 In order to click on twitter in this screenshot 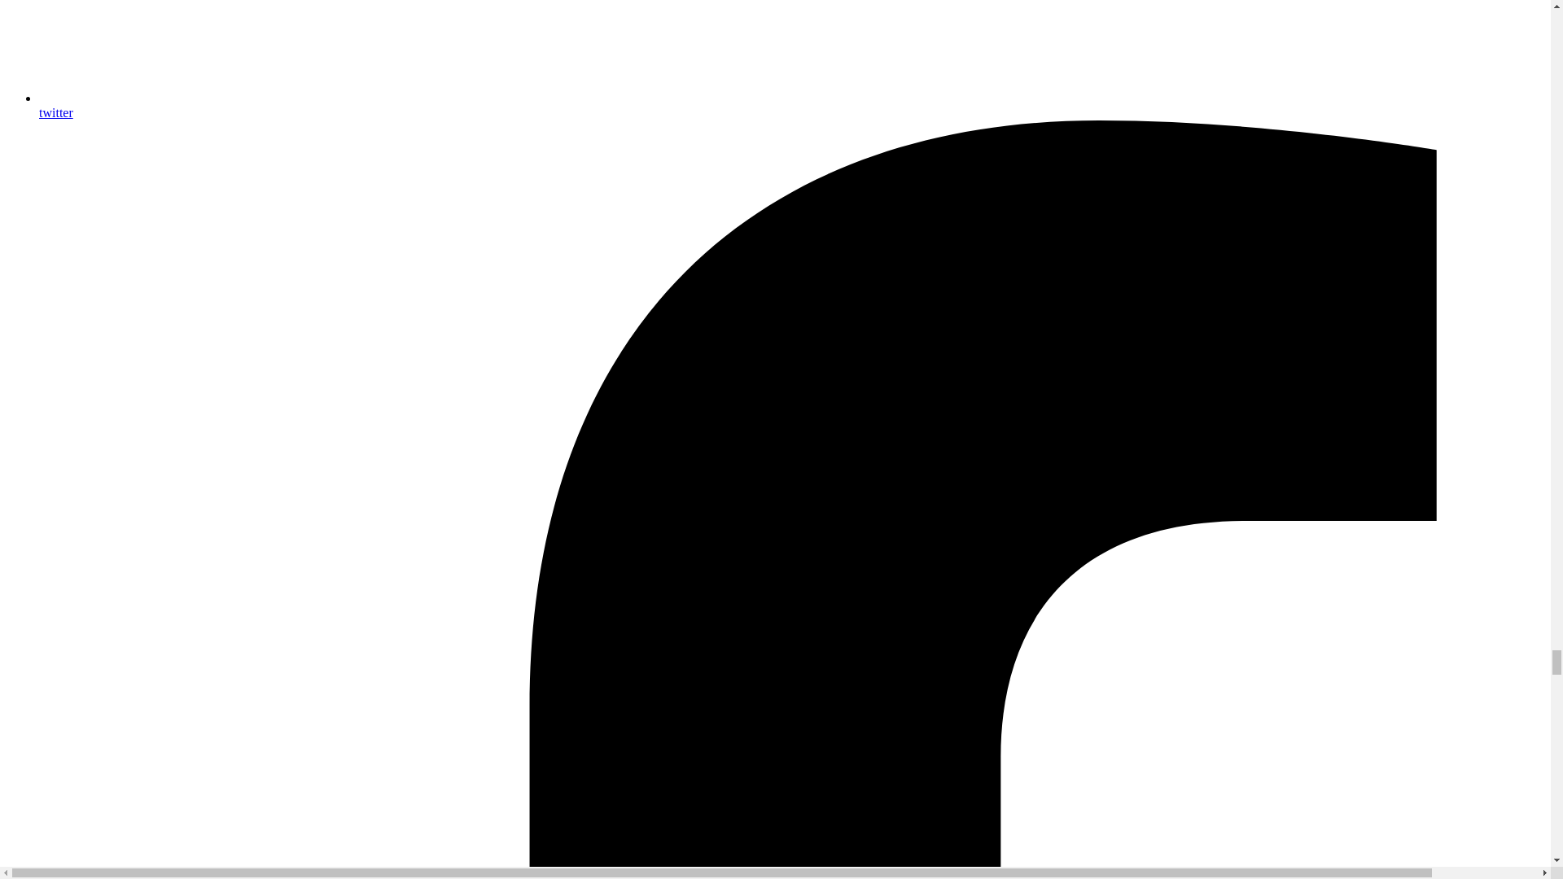, I will do `click(791, 105)`.